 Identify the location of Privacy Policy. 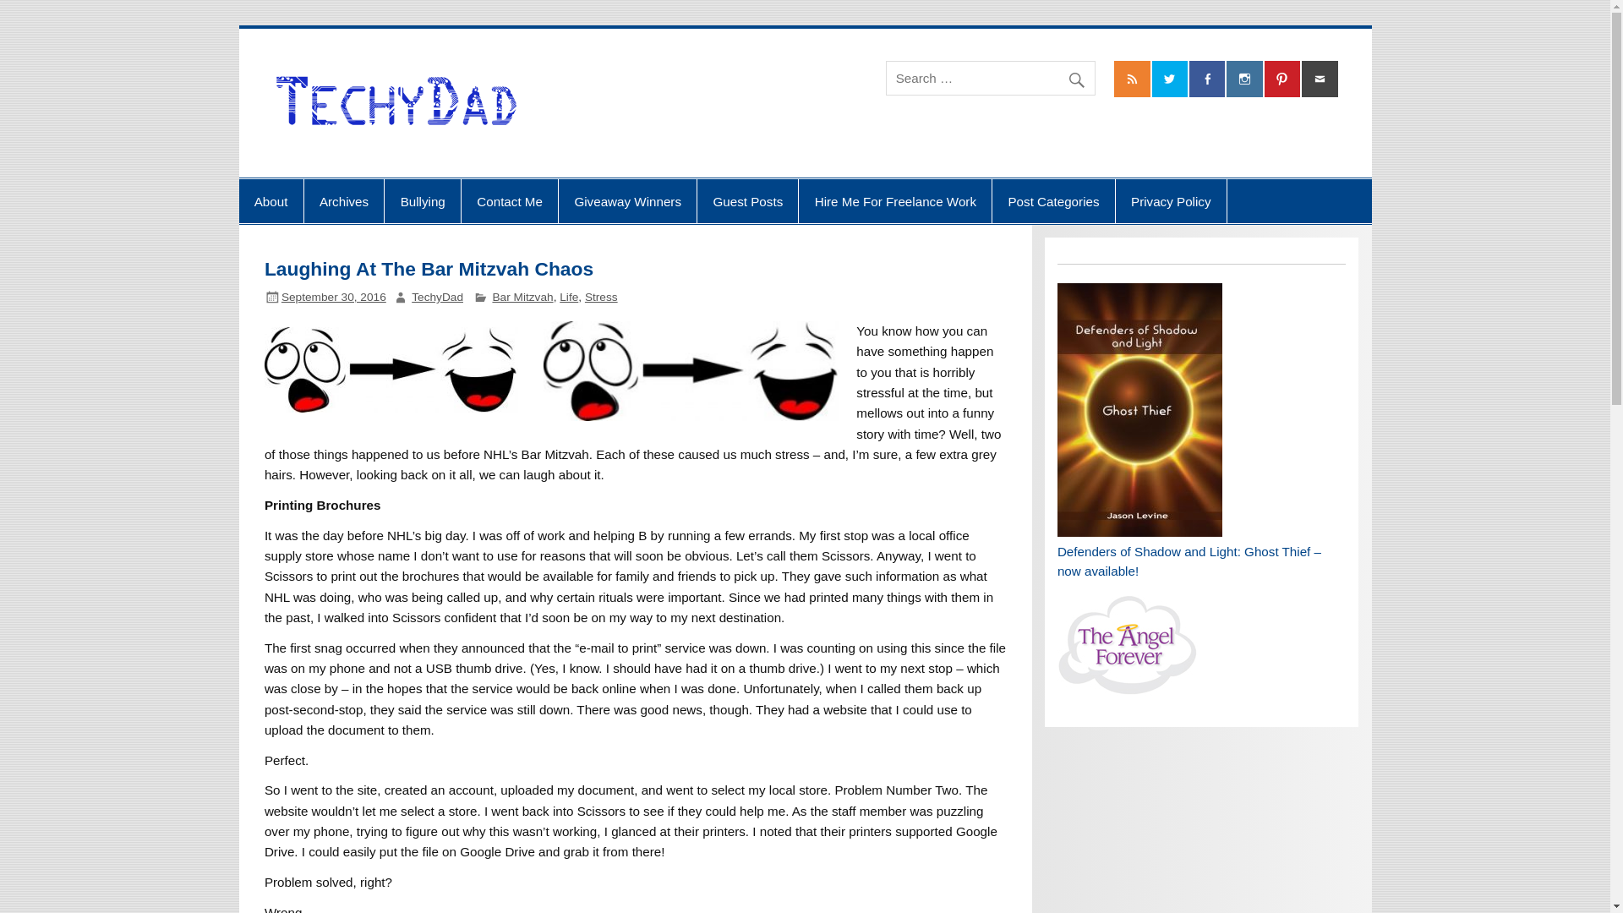
(1172, 200).